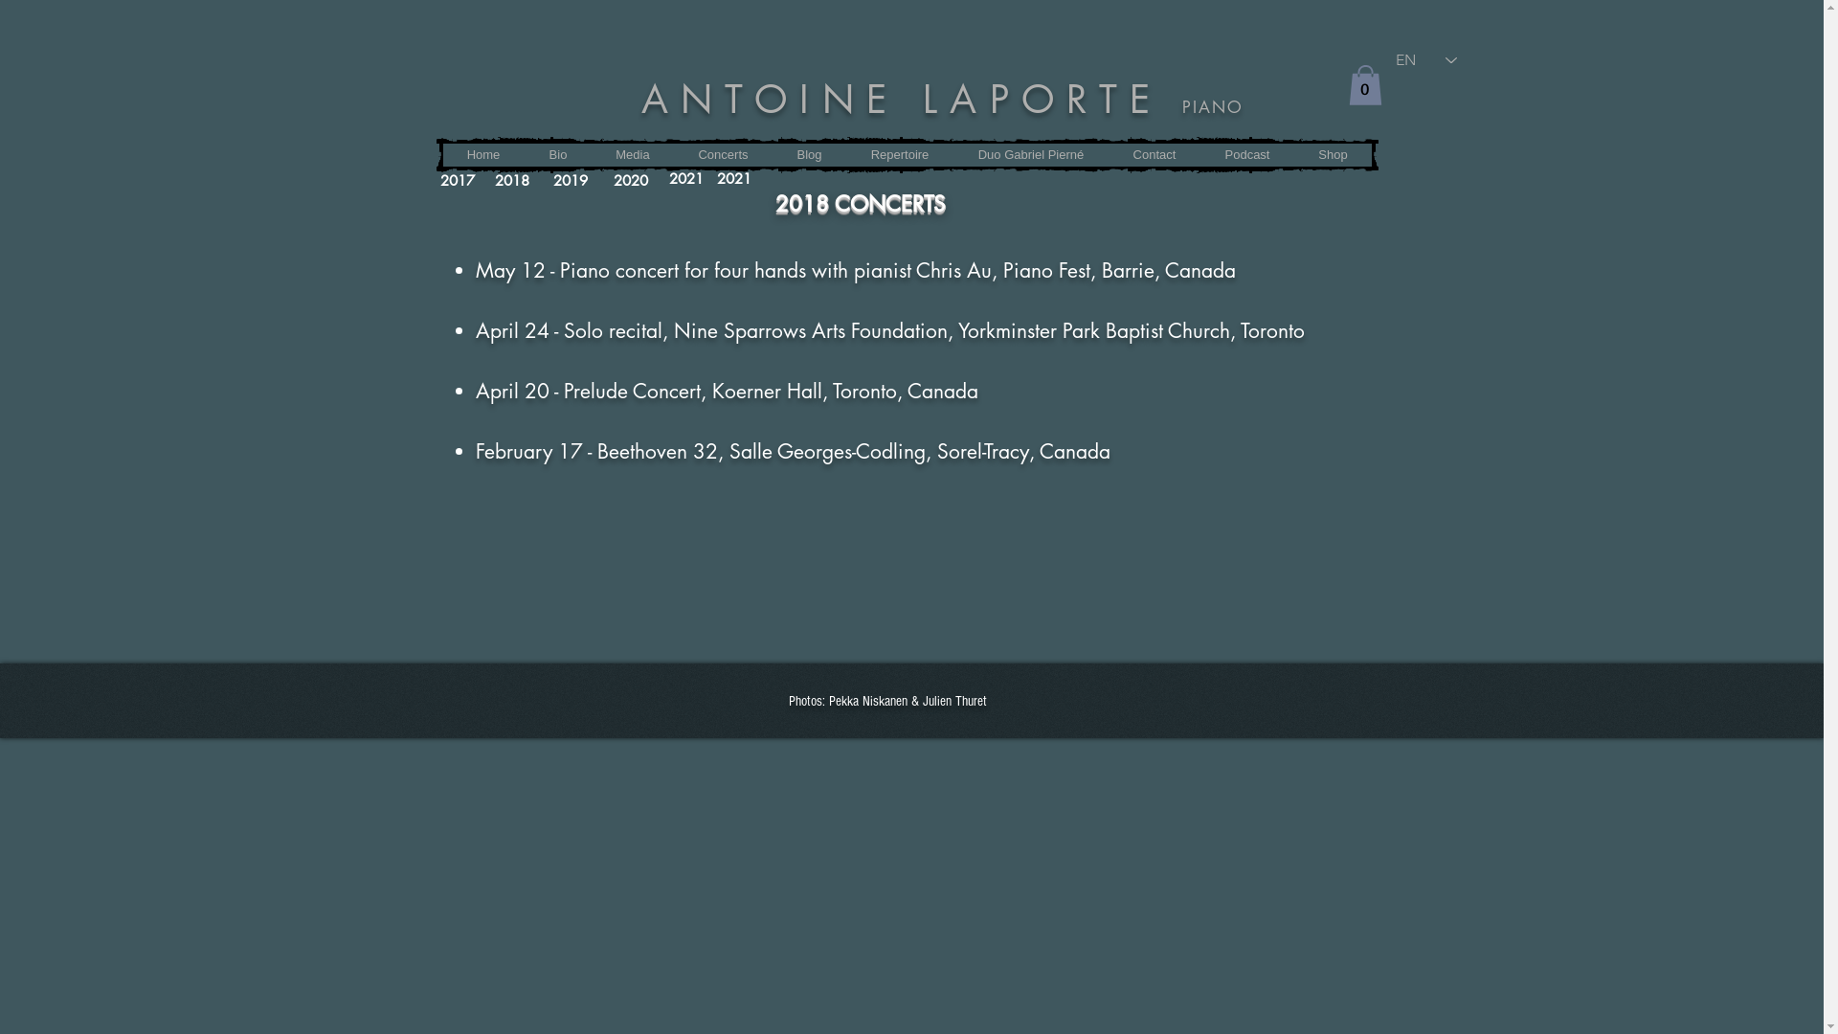 This screenshot has width=1838, height=1034. What do you see at coordinates (900, 155) in the screenshot?
I see `Repertoire` at bounding box center [900, 155].